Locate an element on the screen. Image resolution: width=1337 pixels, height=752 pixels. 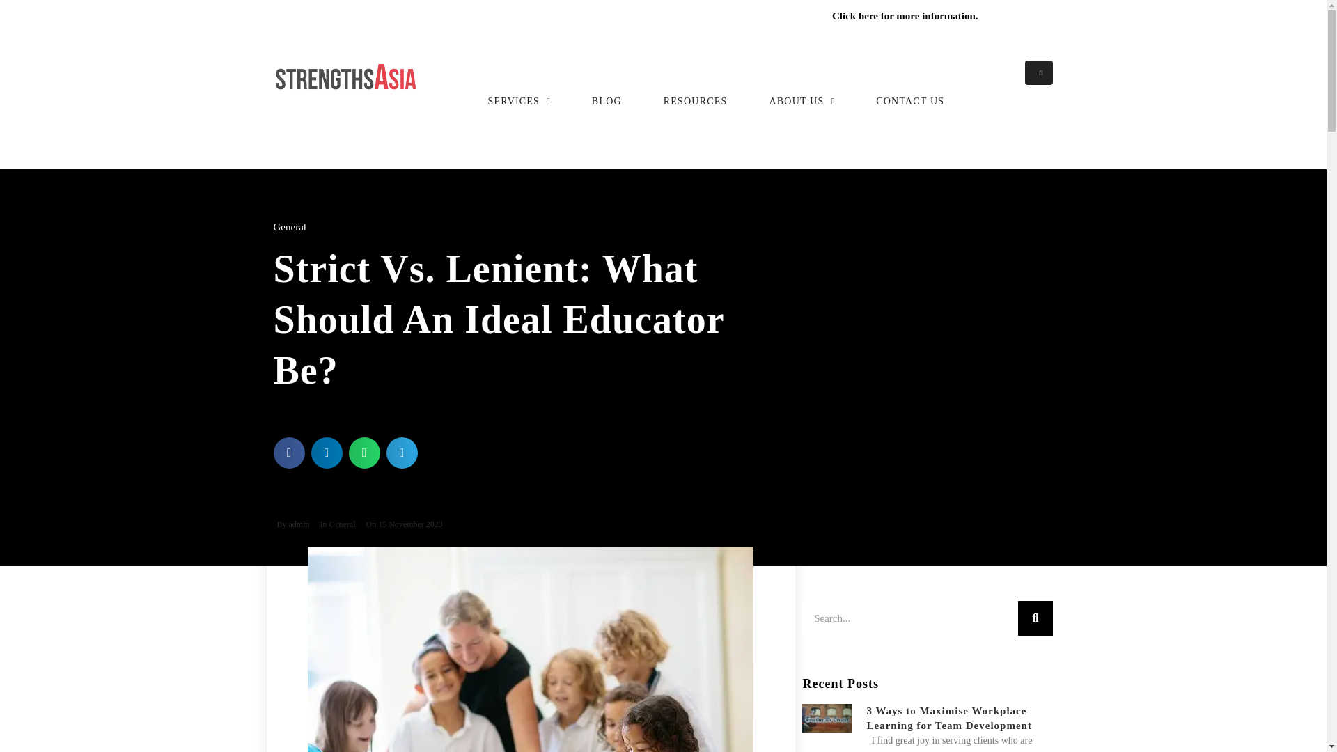
ABOUT US is located at coordinates (802, 93).